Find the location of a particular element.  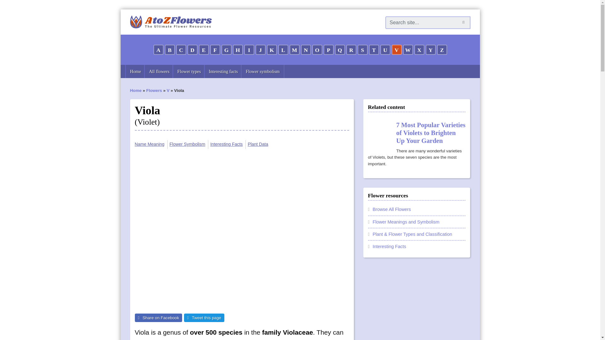

J is located at coordinates (260, 49).